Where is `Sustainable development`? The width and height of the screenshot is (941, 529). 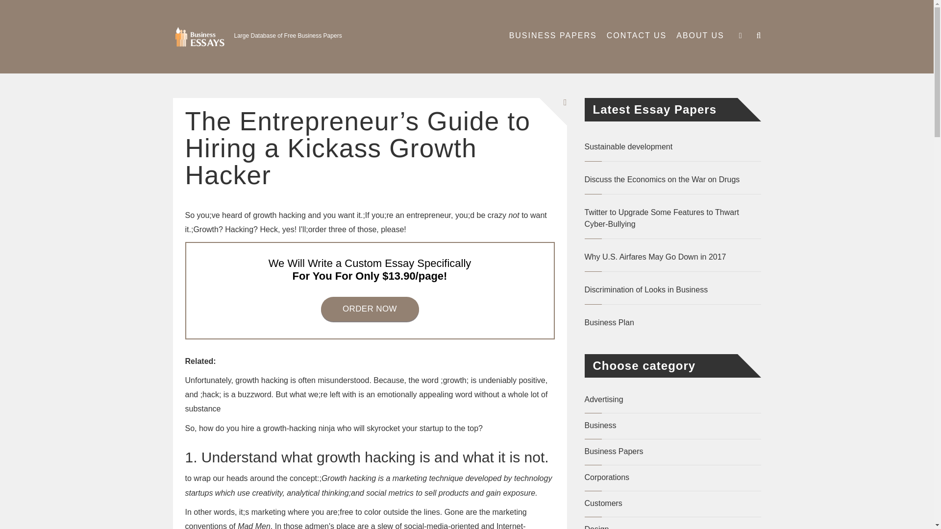
Sustainable development is located at coordinates (672, 147).